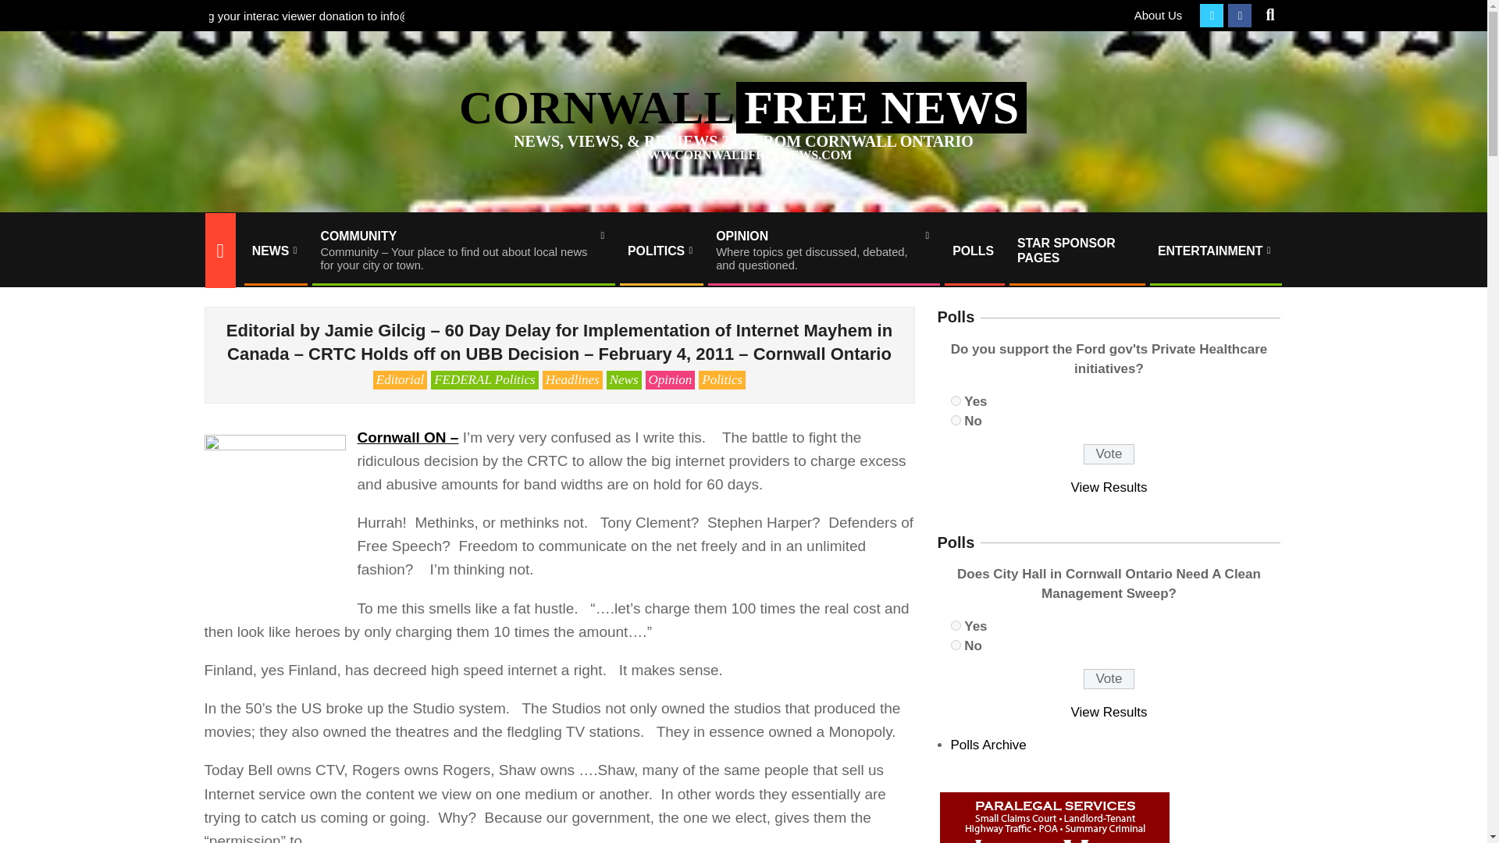 The height and width of the screenshot is (843, 1499). Describe the element at coordinates (1215, 251) in the screenshot. I see `POLITICS` at that location.